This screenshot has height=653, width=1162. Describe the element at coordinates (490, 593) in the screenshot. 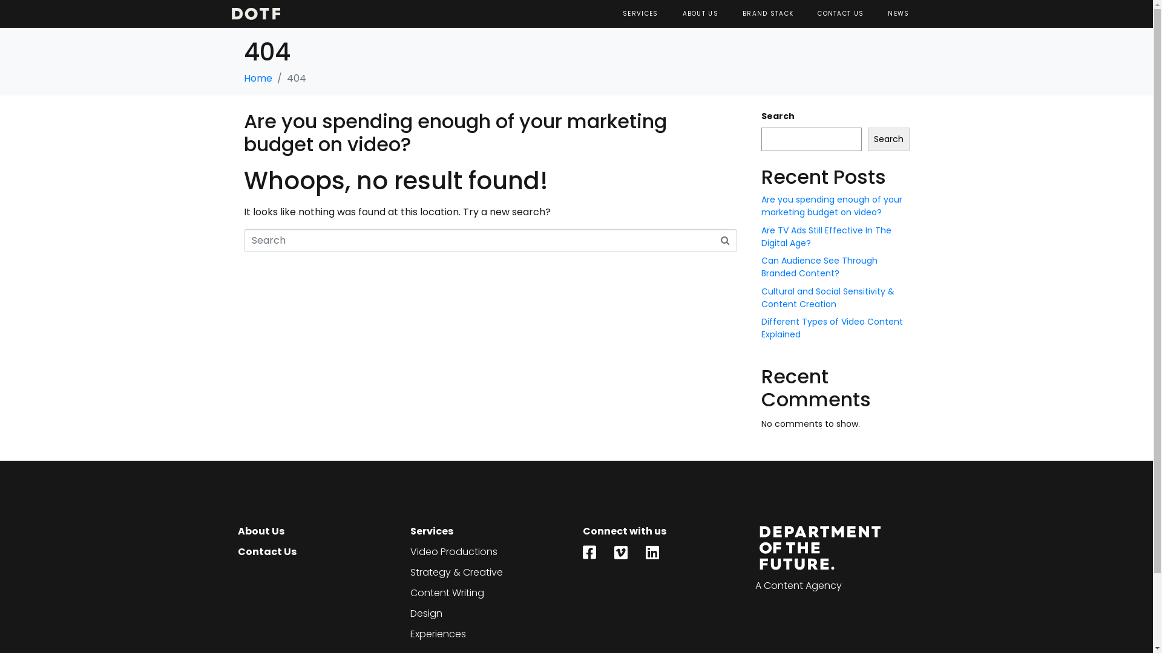

I see `Content Writing` at that location.